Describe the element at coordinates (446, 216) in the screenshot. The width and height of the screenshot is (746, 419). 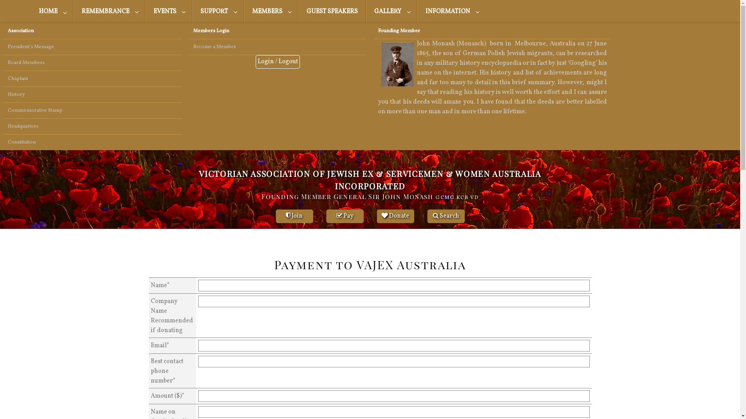
I see `Search` at that location.